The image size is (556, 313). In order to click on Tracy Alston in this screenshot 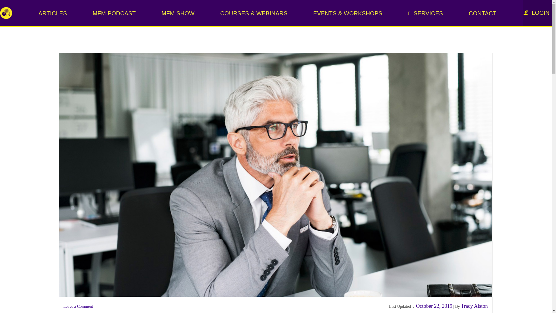, I will do `click(474, 306)`.